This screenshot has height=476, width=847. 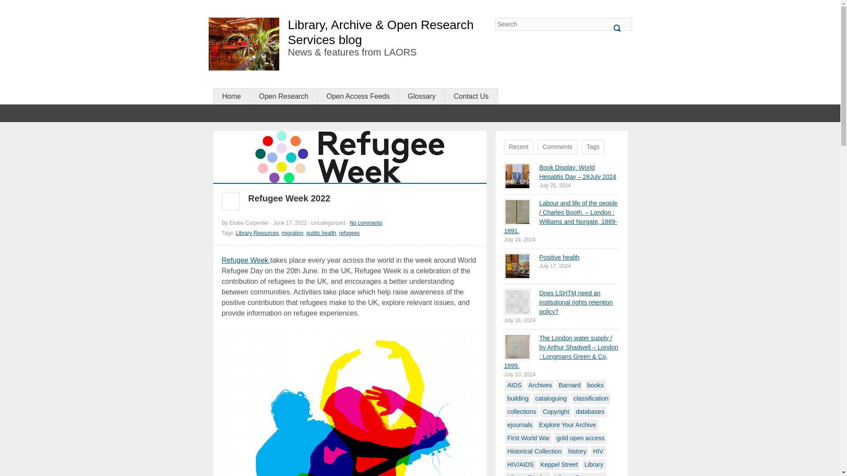 I want to click on Contact Us, so click(x=471, y=96).